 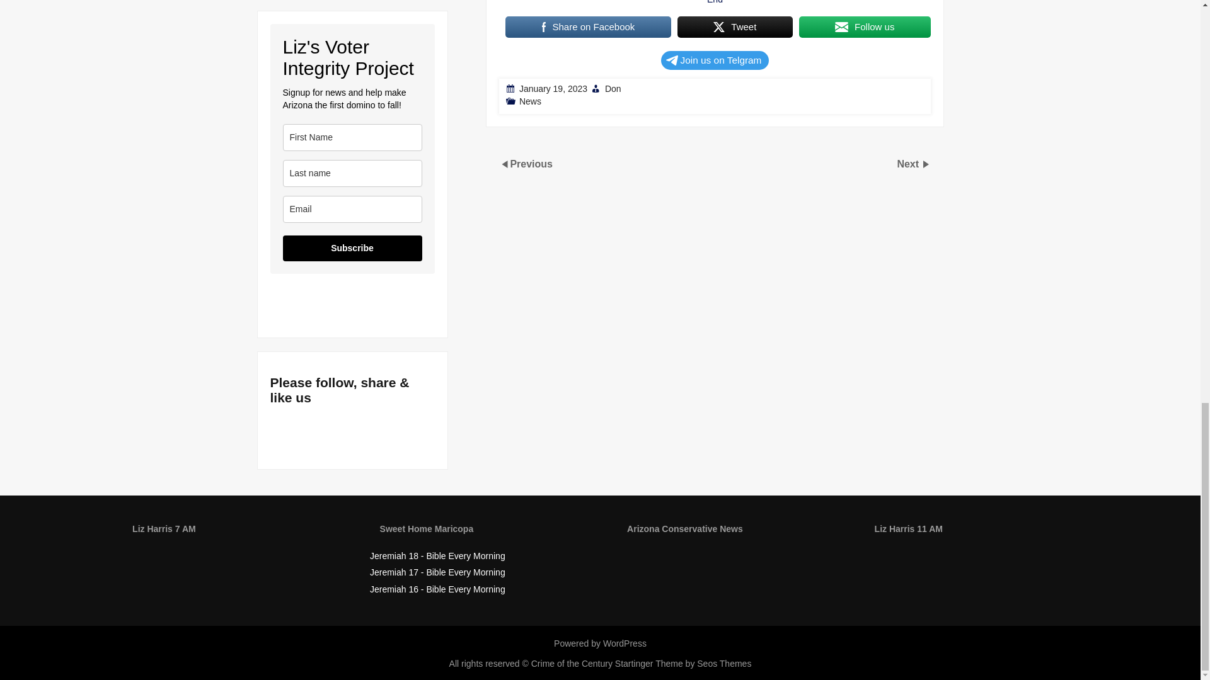 What do you see at coordinates (715, 60) in the screenshot?
I see `Join us on Telgram` at bounding box center [715, 60].